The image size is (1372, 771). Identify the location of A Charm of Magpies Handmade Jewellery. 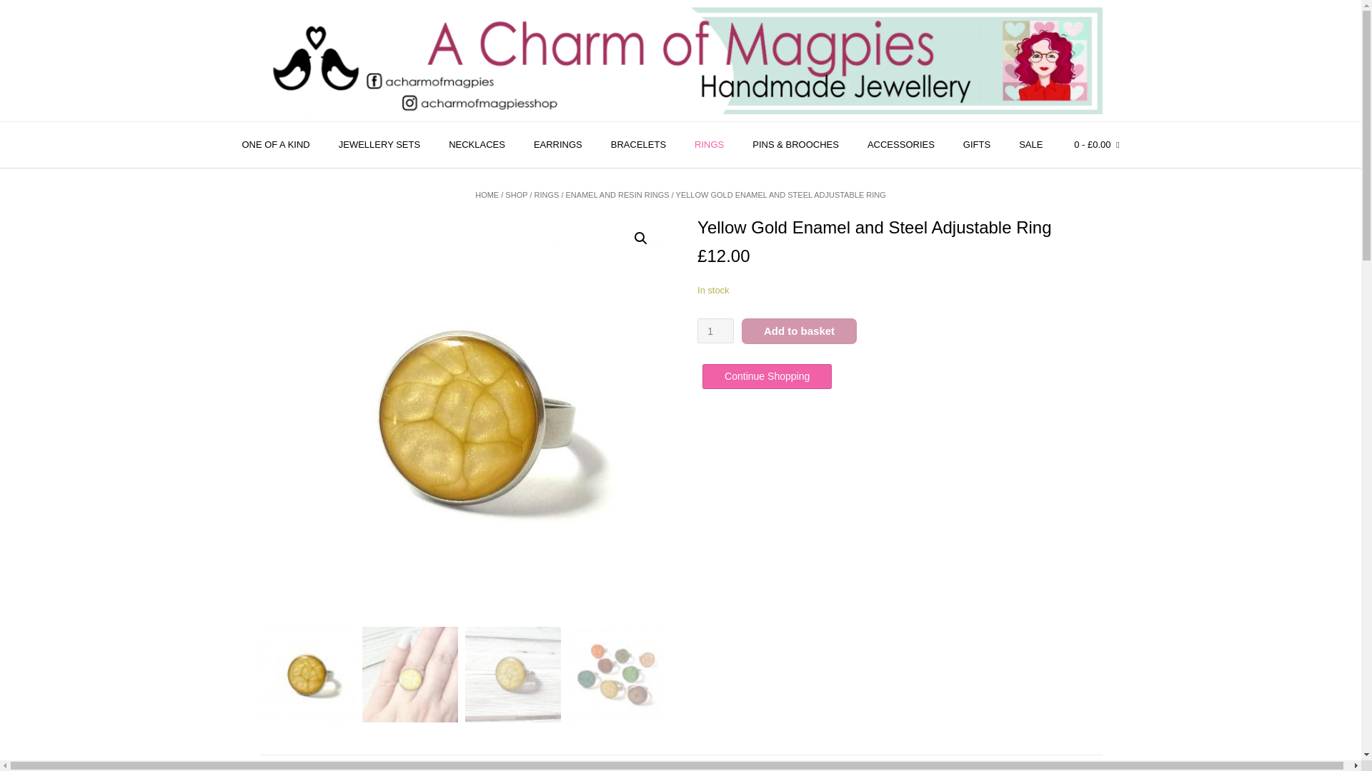
(680, 60).